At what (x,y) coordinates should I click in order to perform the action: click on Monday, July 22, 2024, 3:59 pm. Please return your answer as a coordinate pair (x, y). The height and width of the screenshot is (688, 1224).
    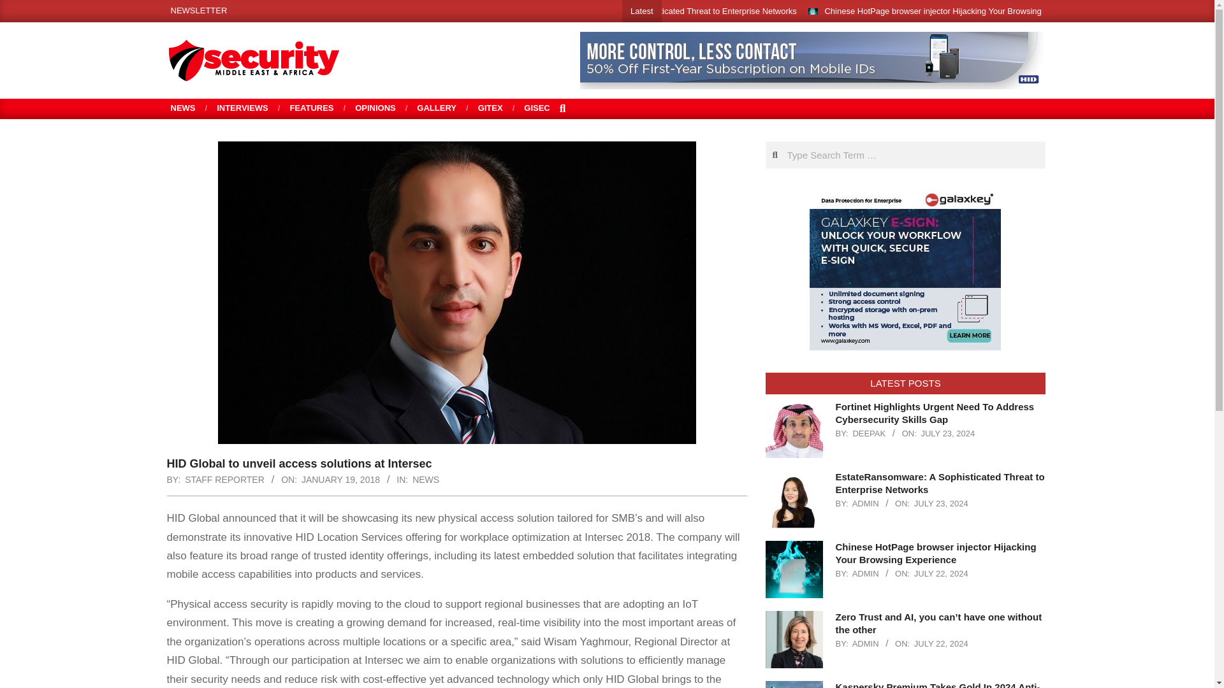
    Looking at the image, I should click on (941, 573).